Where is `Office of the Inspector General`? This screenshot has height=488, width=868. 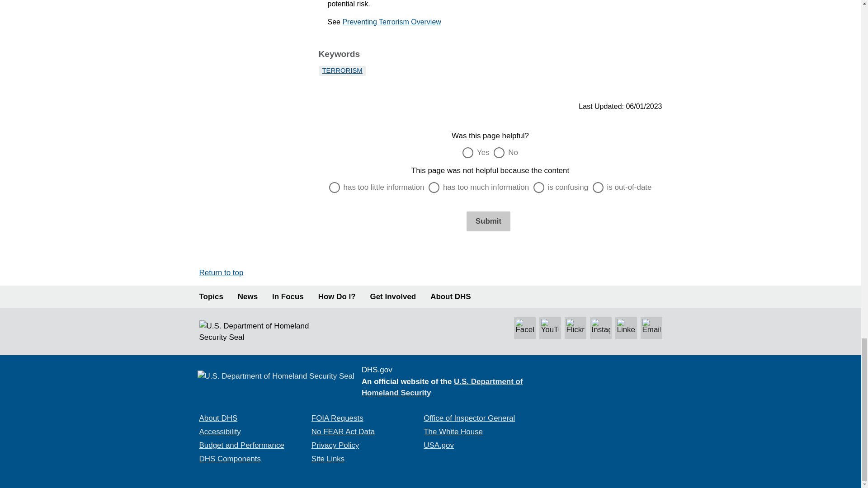
Office of the Inspector General is located at coordinates (469, 418).